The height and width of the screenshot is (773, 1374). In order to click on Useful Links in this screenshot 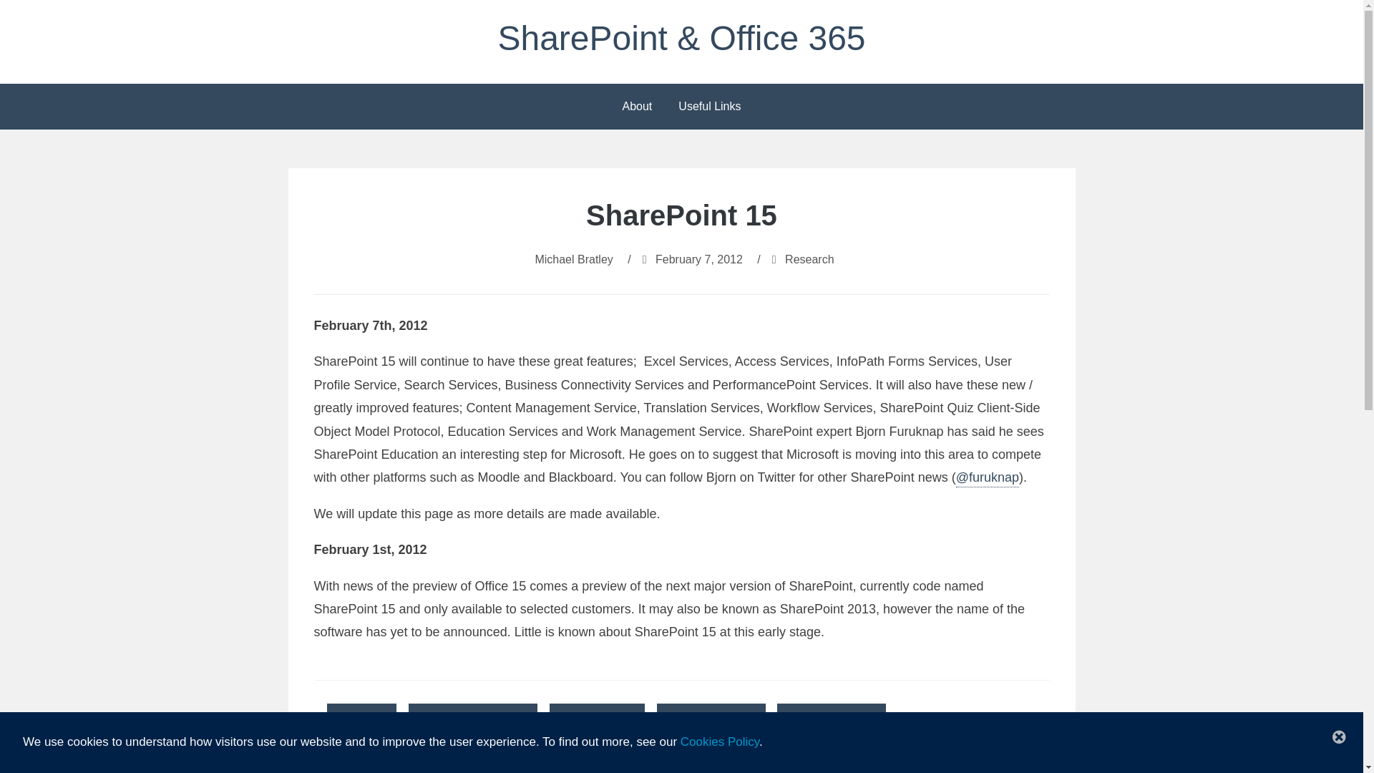, I will do `click(708, 106)`.